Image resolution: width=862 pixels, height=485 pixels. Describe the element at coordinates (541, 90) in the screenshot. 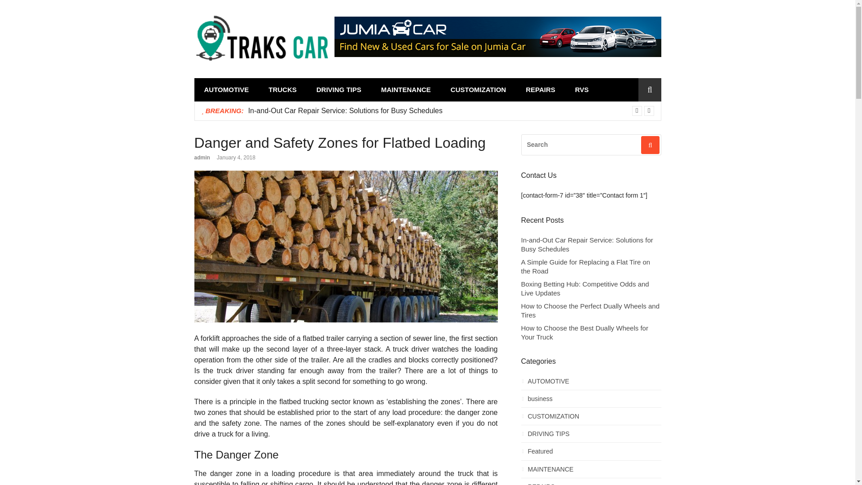

I see `REPAIRS` at that location.